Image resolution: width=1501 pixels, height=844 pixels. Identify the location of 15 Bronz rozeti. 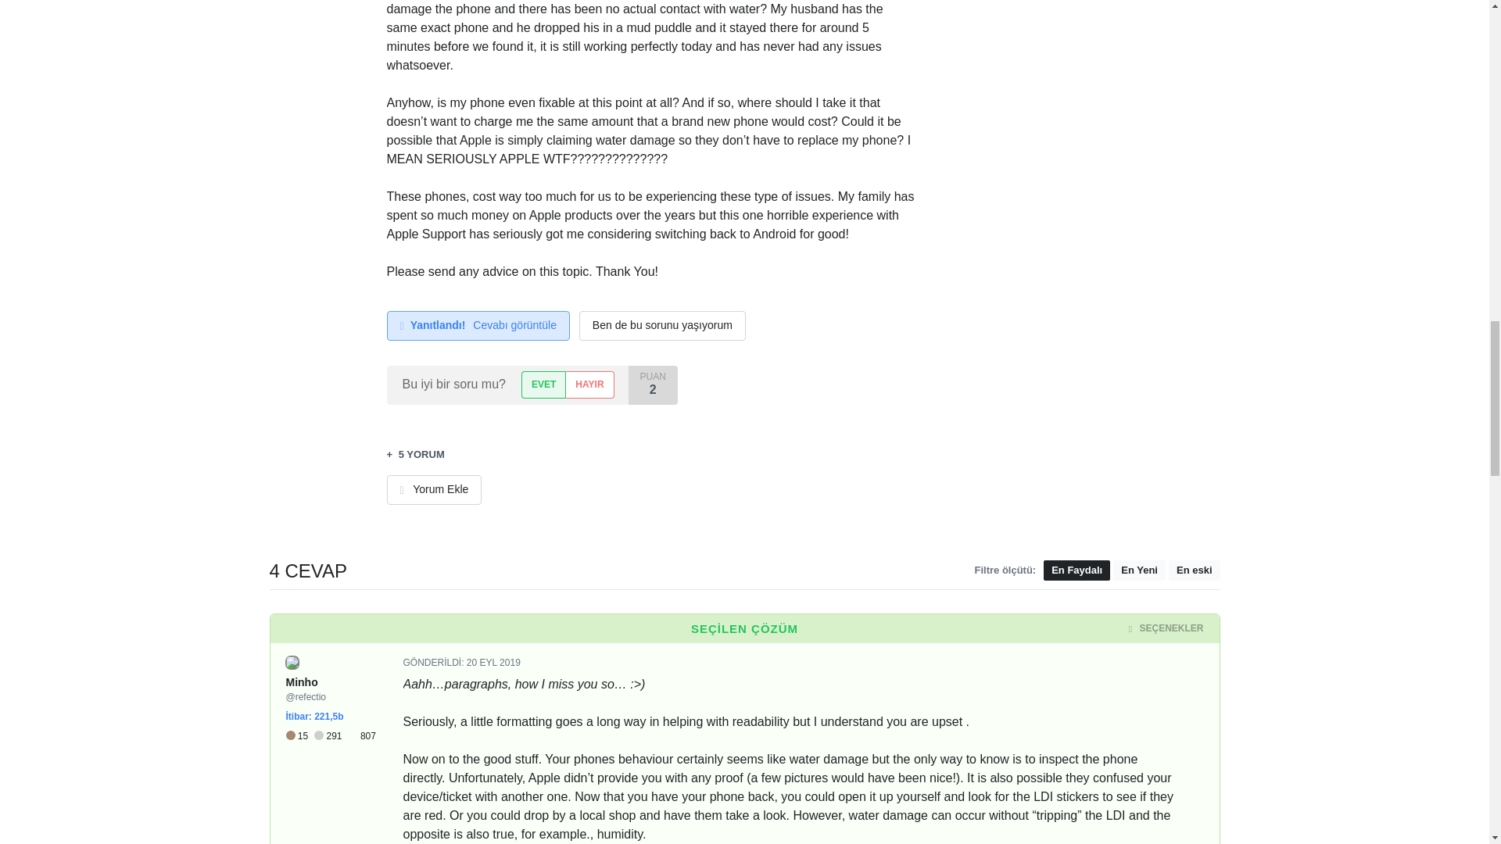
(300, 736).